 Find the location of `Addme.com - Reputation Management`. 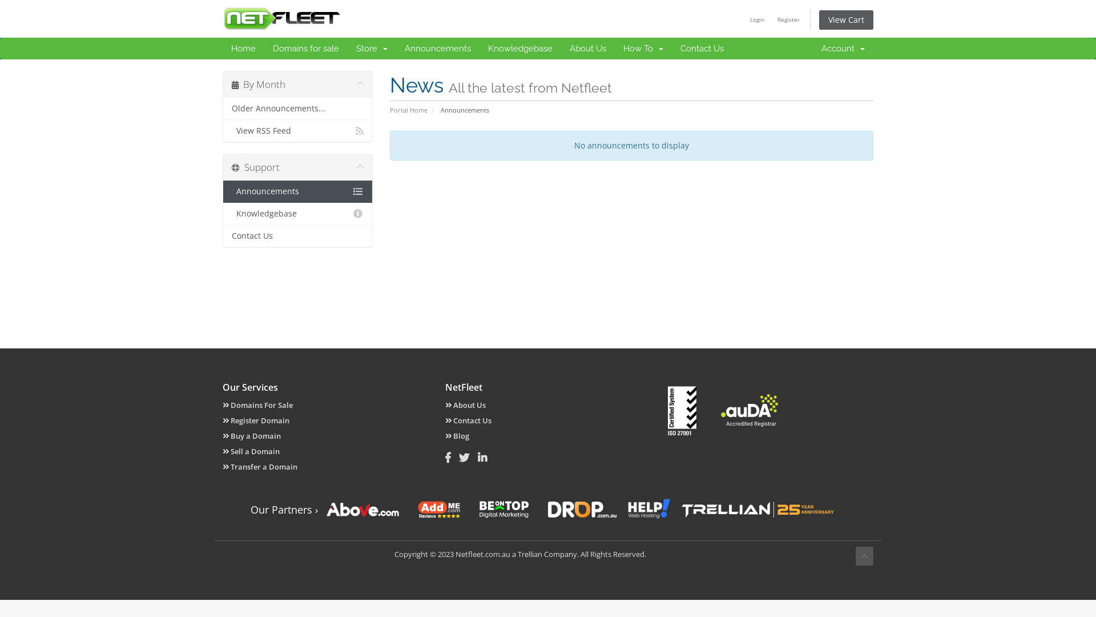

Addme.com - Reputation Management is located at coordinates (439, 510).